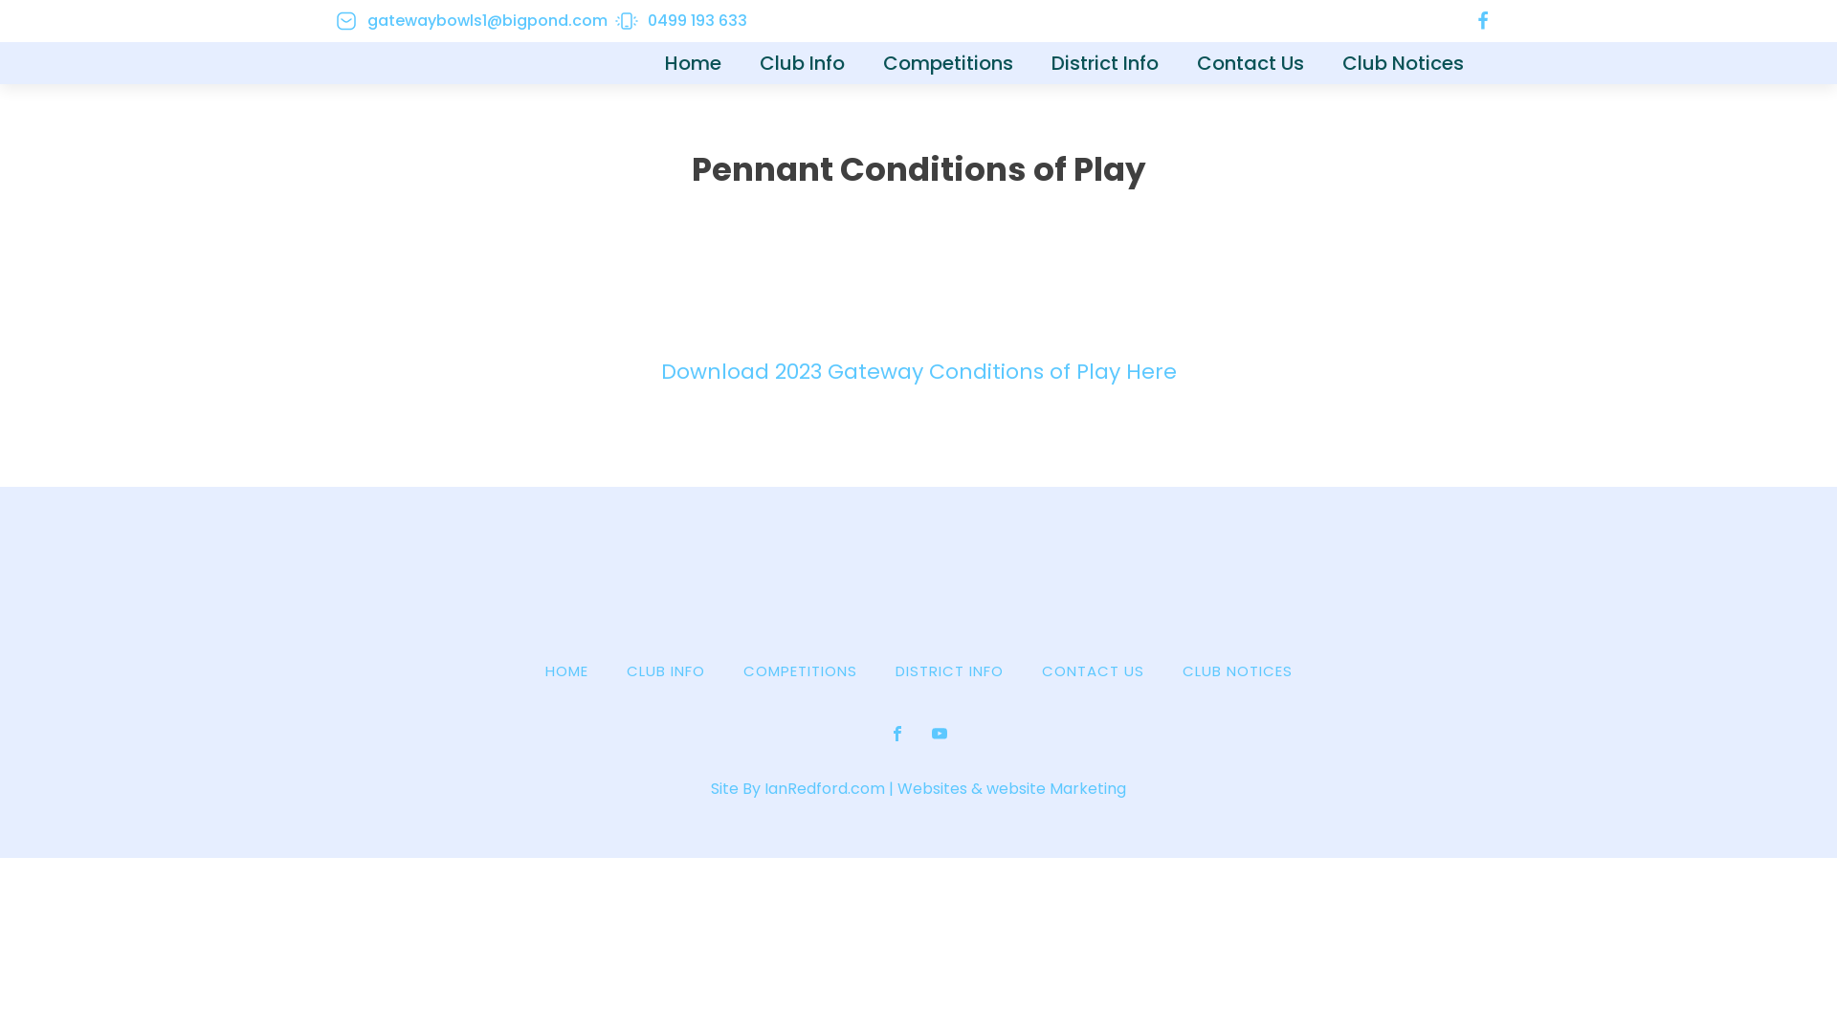 The image size is (1837, 1033). Describe the element at coordinates (1403, 63) in the screenshot. I see `Club Notices` at that location.